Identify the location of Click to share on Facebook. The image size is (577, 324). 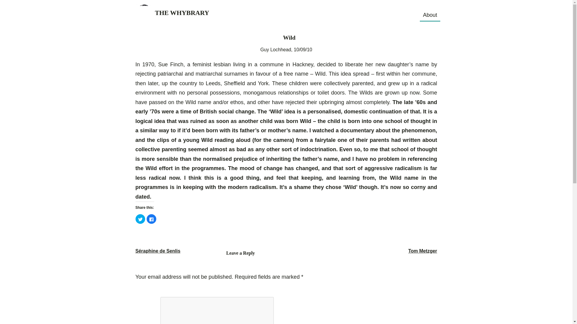
(151, 219).